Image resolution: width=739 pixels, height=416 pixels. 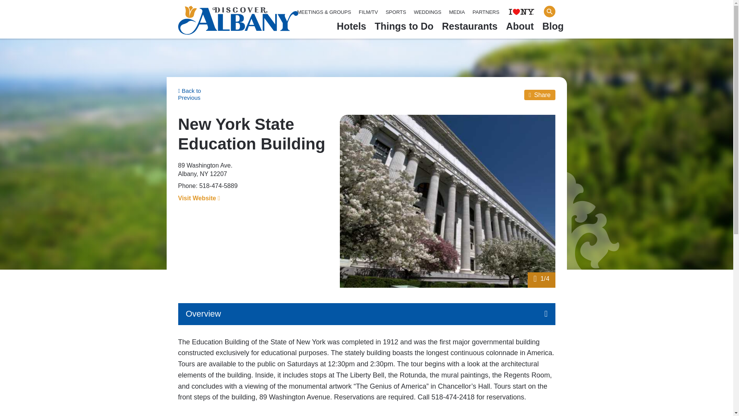 I want to click on Things to Do, so click(x=404, y=28).